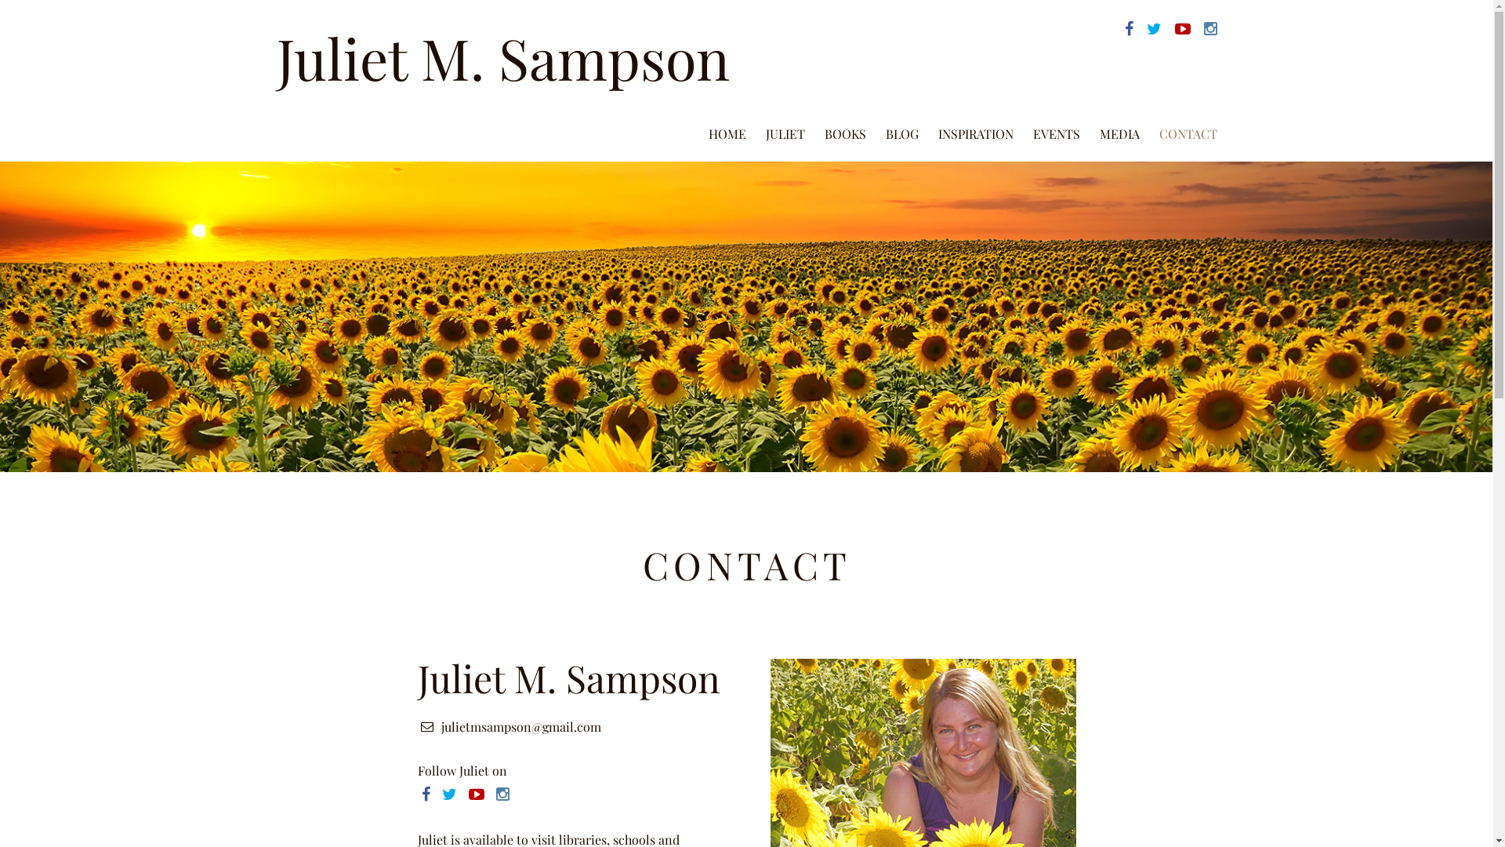  What do you see at coordinates (727, 136) in the screenshot?
I see `HOME` at bounding box center [727, 136].